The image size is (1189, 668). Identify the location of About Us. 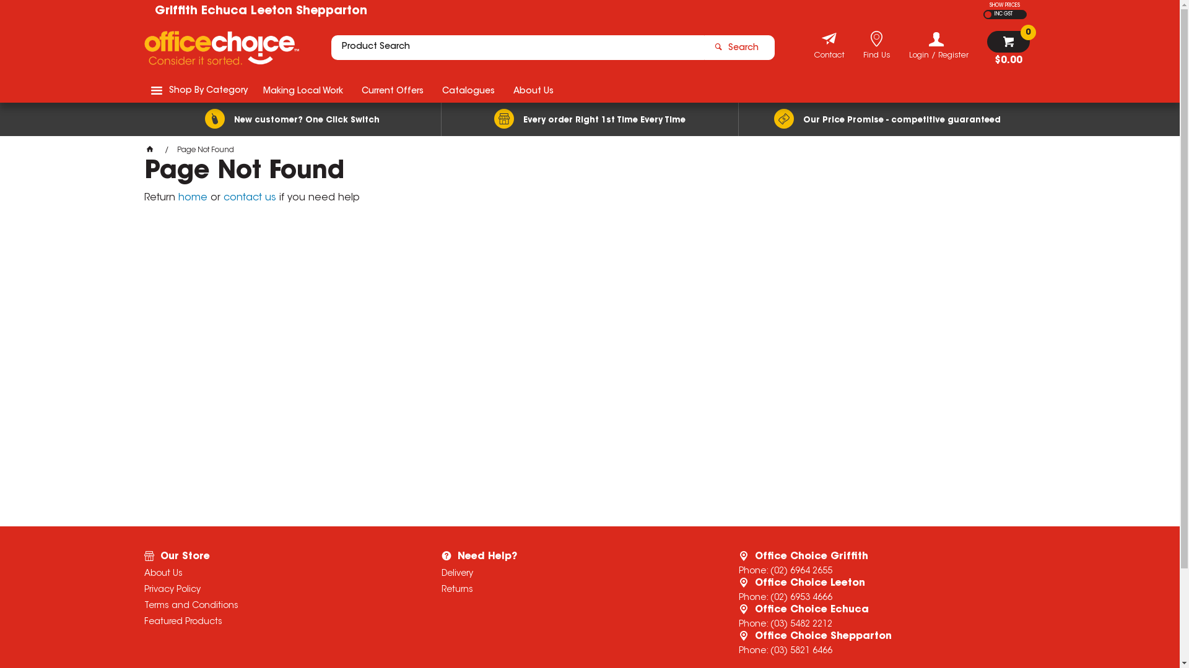
(276, 574).